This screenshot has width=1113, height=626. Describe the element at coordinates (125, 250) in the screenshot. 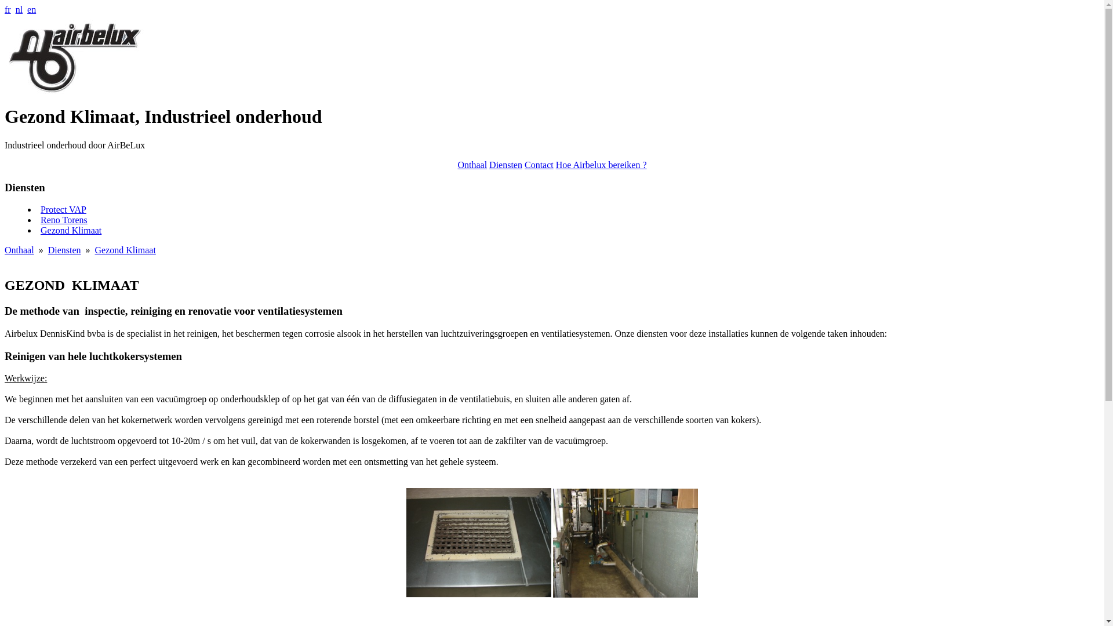

I see `Gezond Klimaat` at that location.